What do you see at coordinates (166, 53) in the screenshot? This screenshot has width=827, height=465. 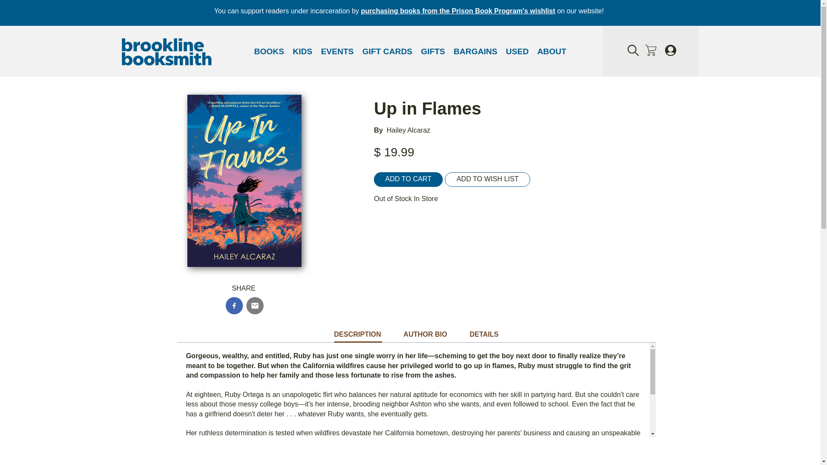 I see `Home` at bounding box center [166, 53].